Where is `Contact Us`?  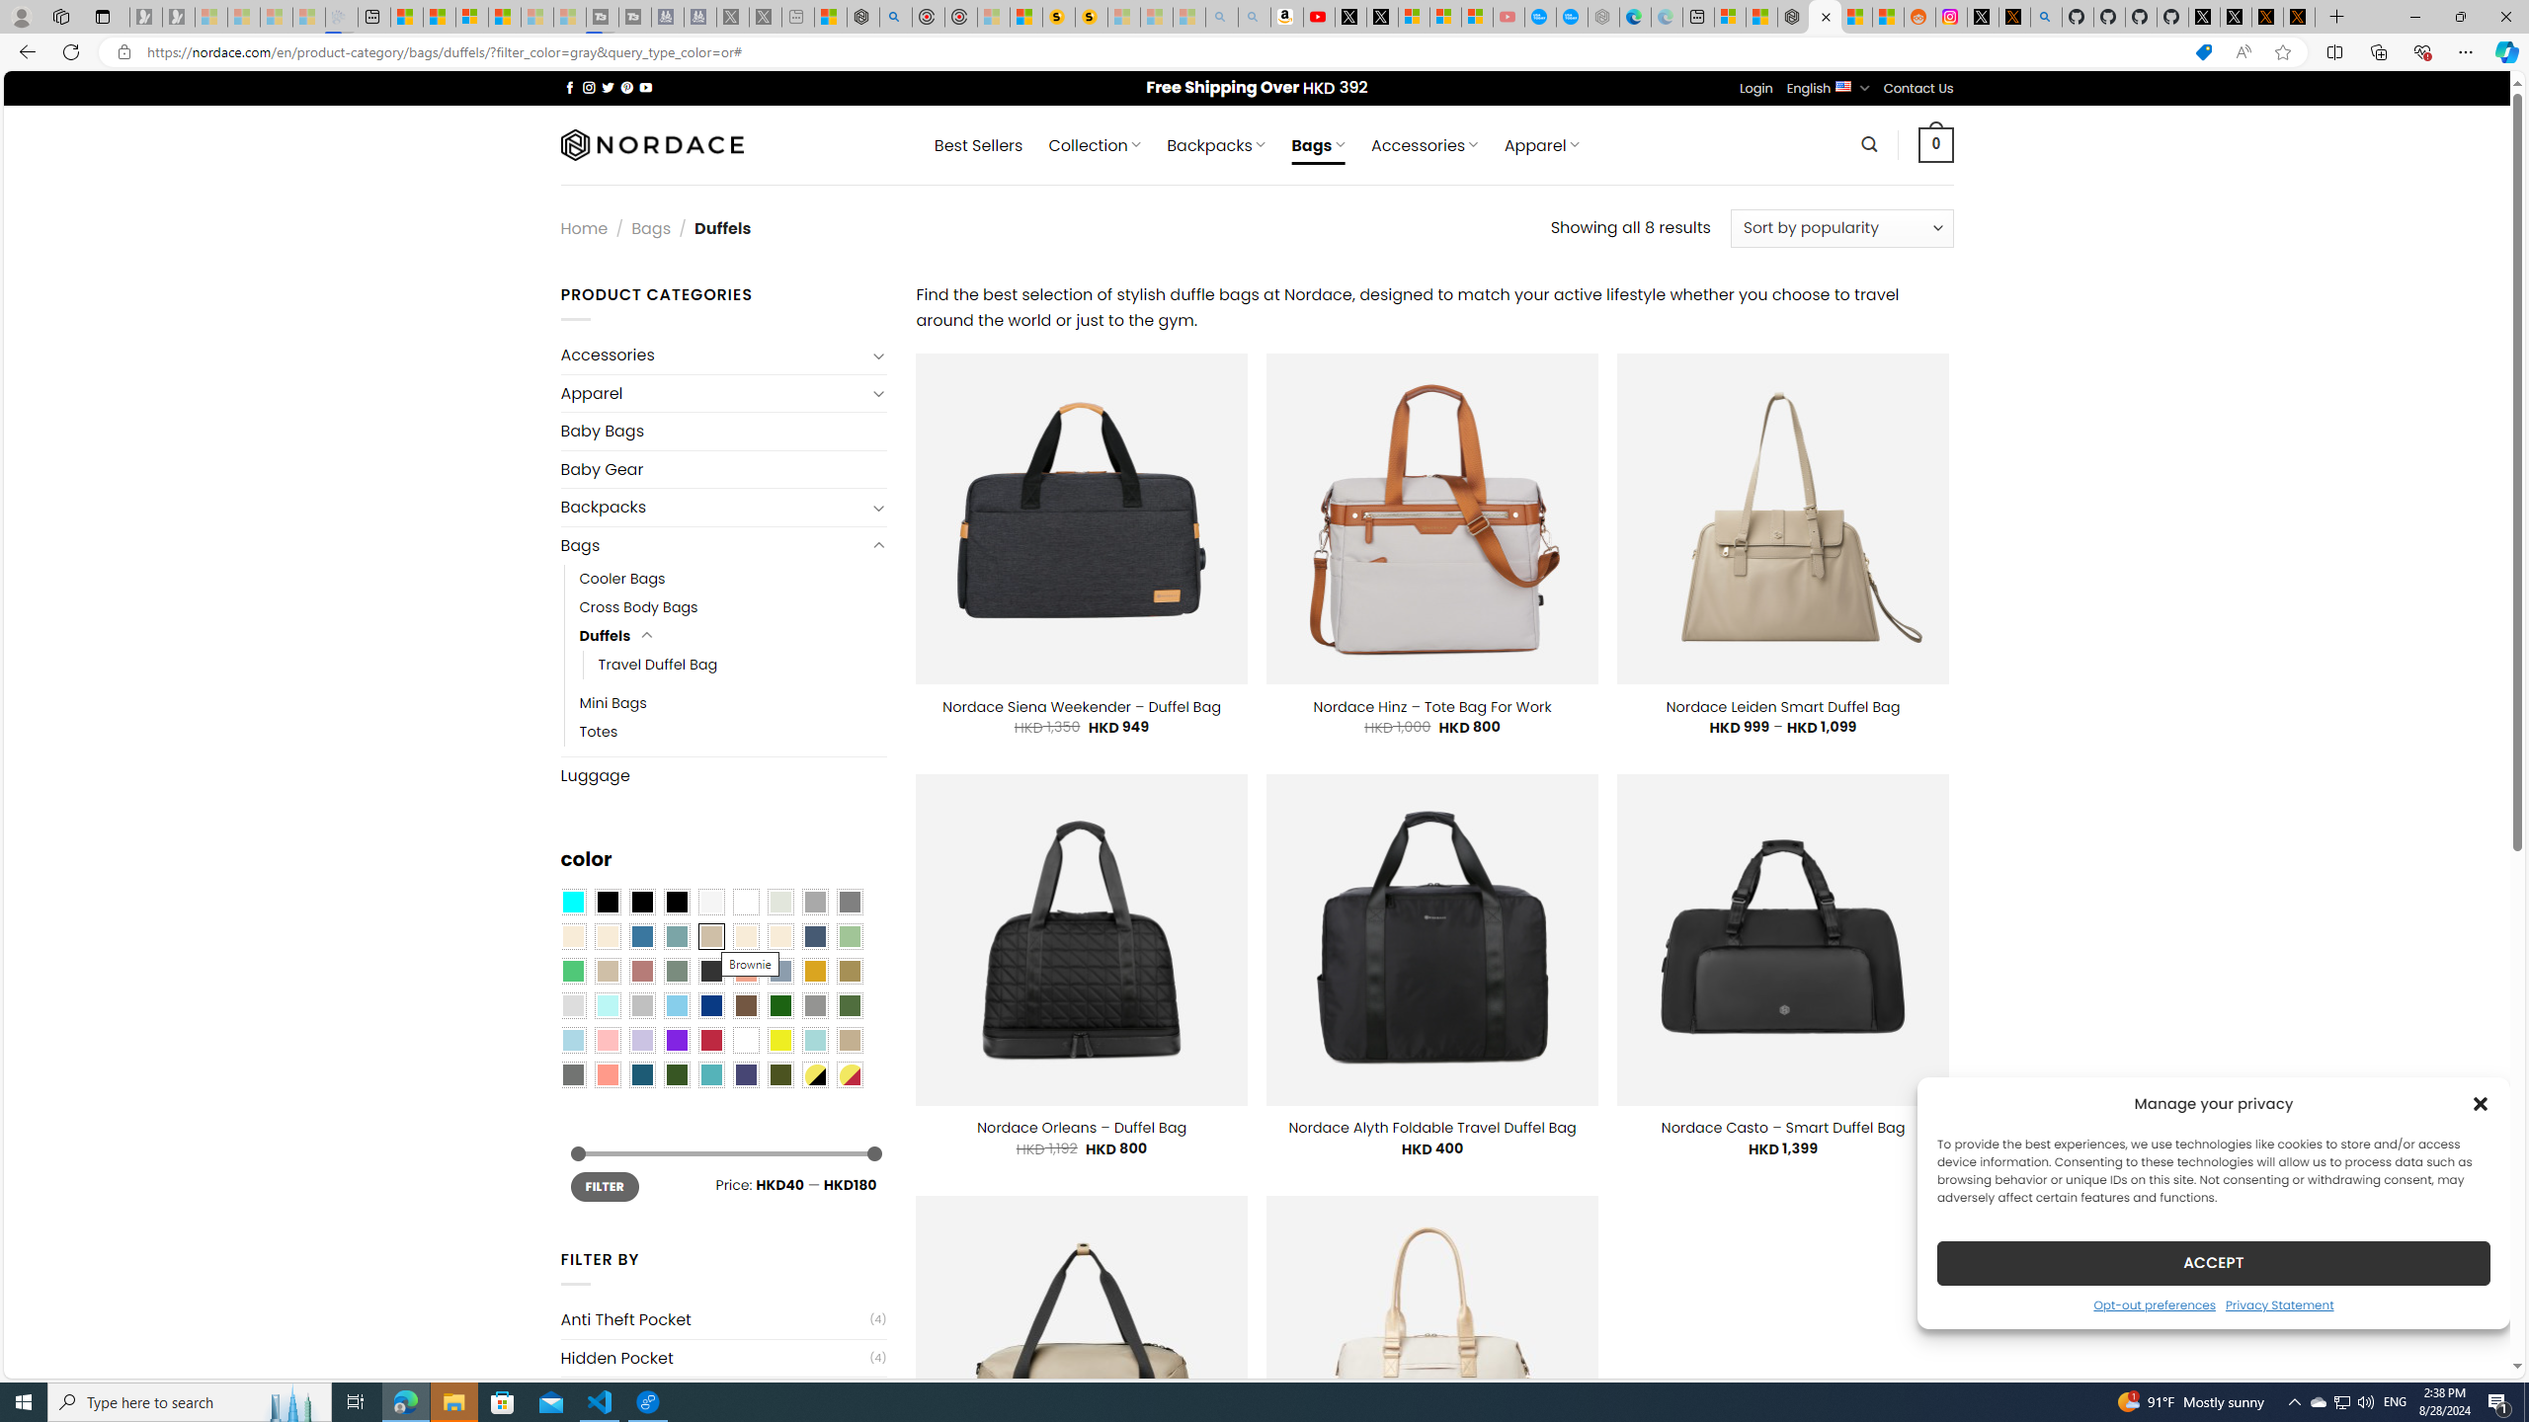
Contact Us is located at coordinates (1918, 88).